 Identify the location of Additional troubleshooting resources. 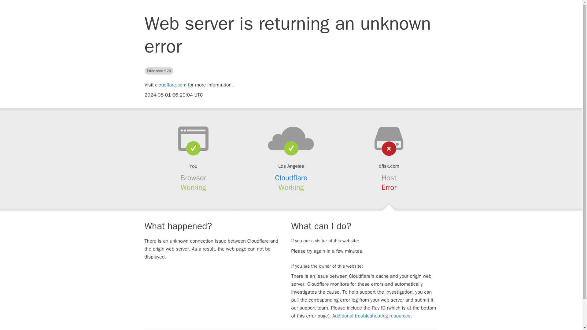
(371, 316).